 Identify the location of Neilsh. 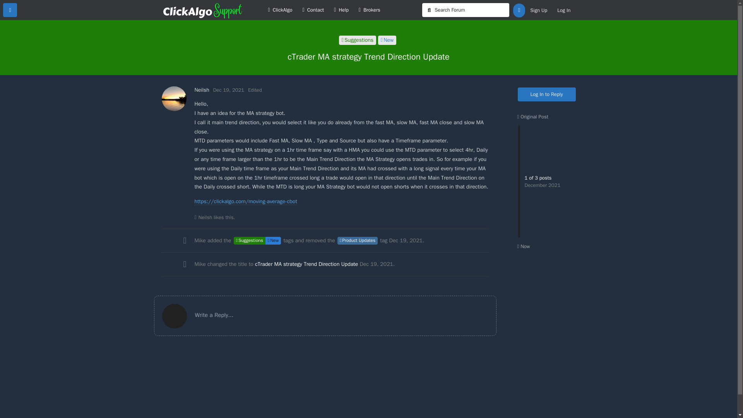
(205, 218).